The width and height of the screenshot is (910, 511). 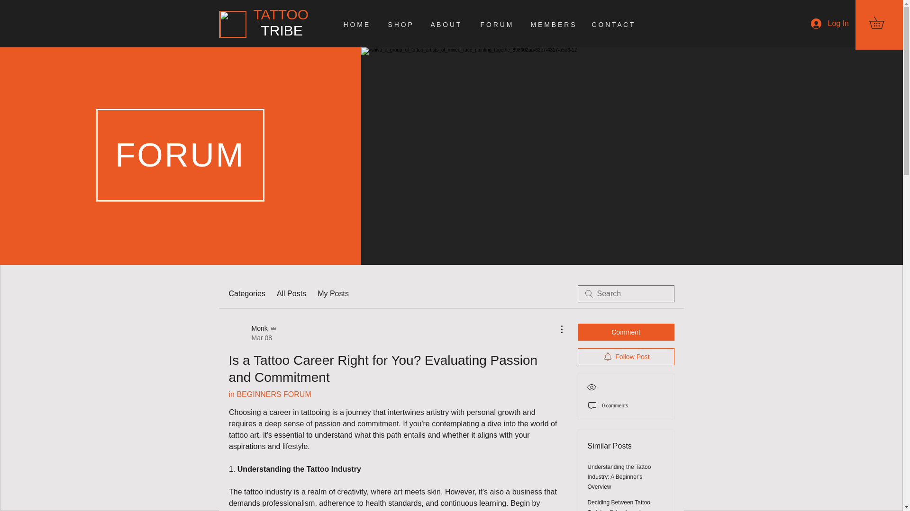 I want to click on Comment, so click(x=252, y=333).